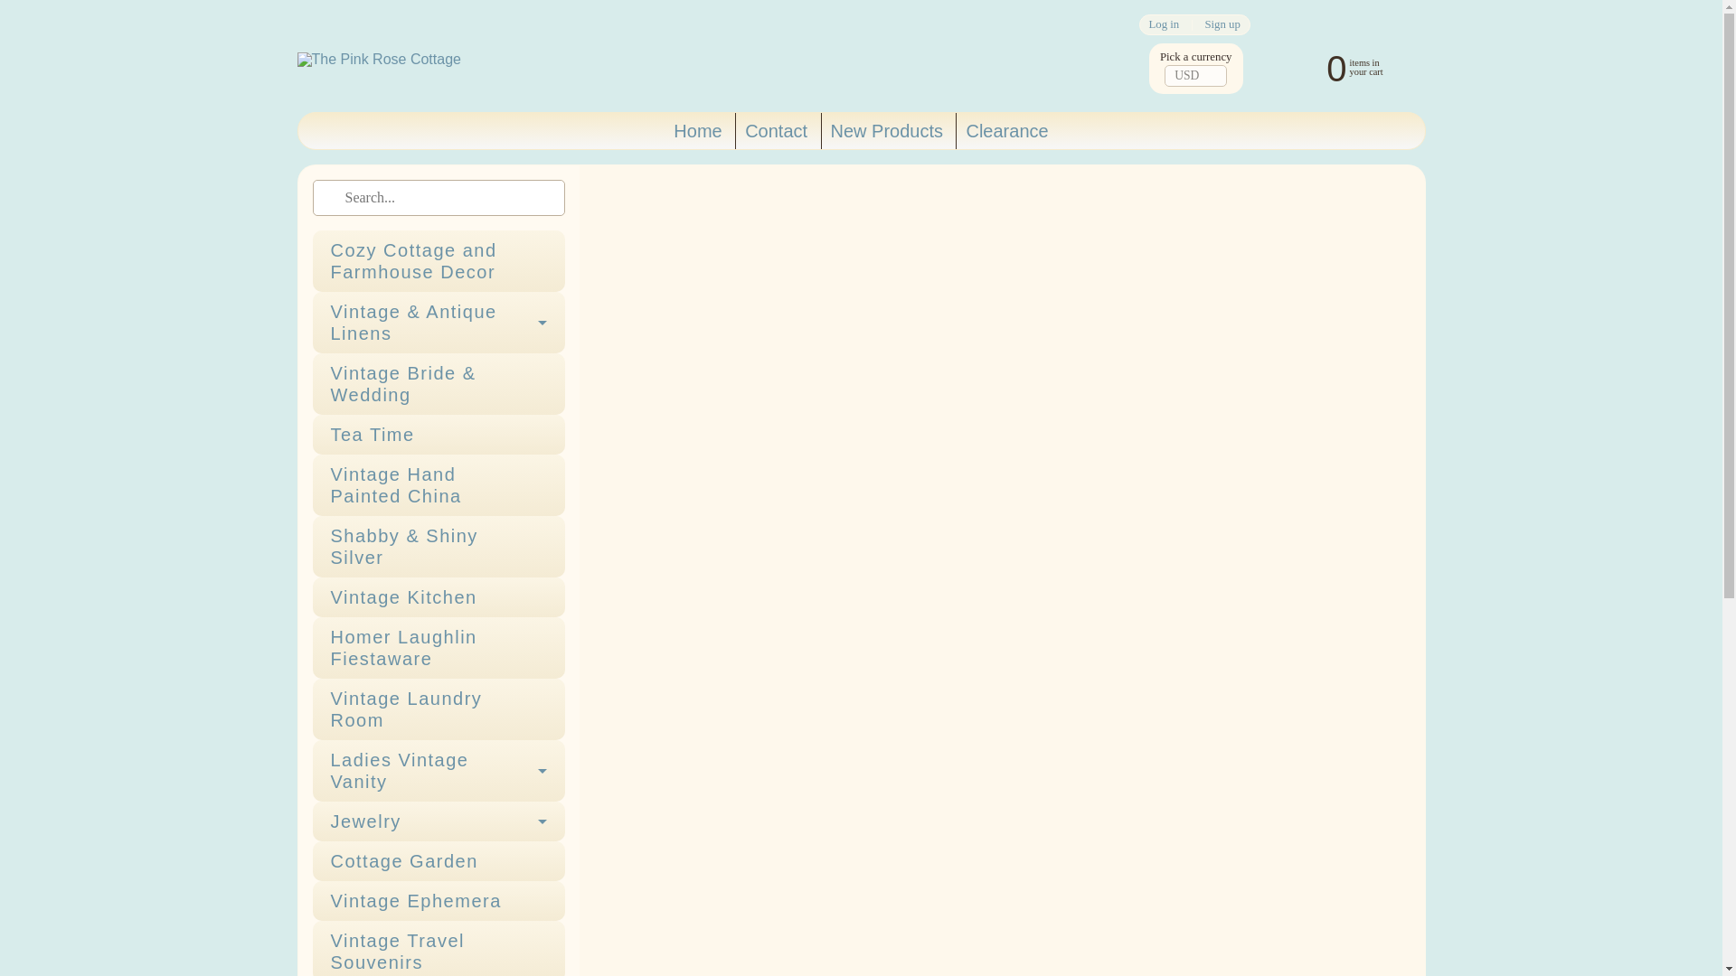 This screenshot has width=1736, height=976. Describe the element at coordinates (439, 709) in the screenshot. I see `Vintage Laundry Room` at that location.